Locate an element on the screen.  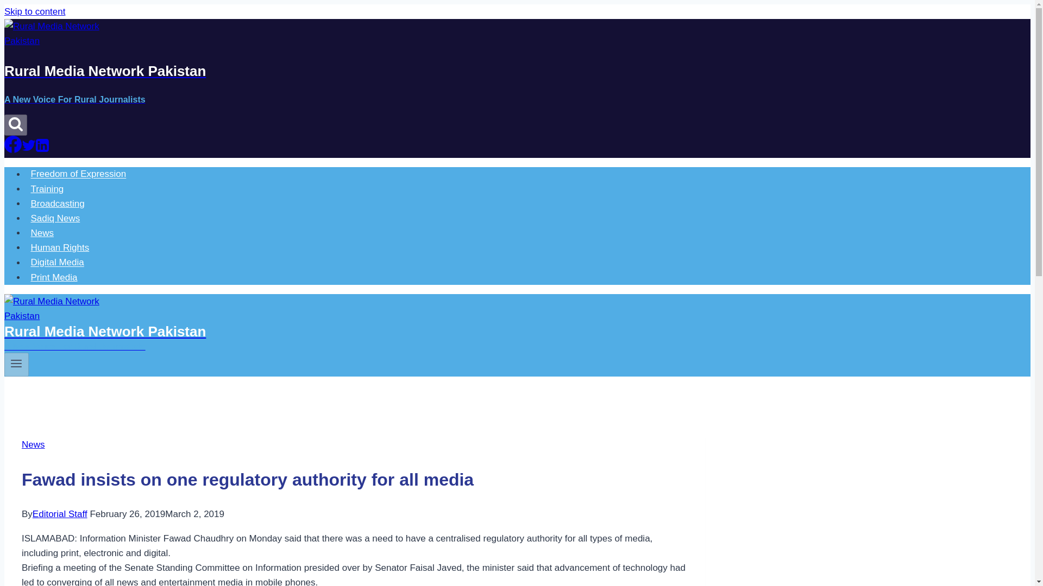
News is located at coordinates (33, 445).